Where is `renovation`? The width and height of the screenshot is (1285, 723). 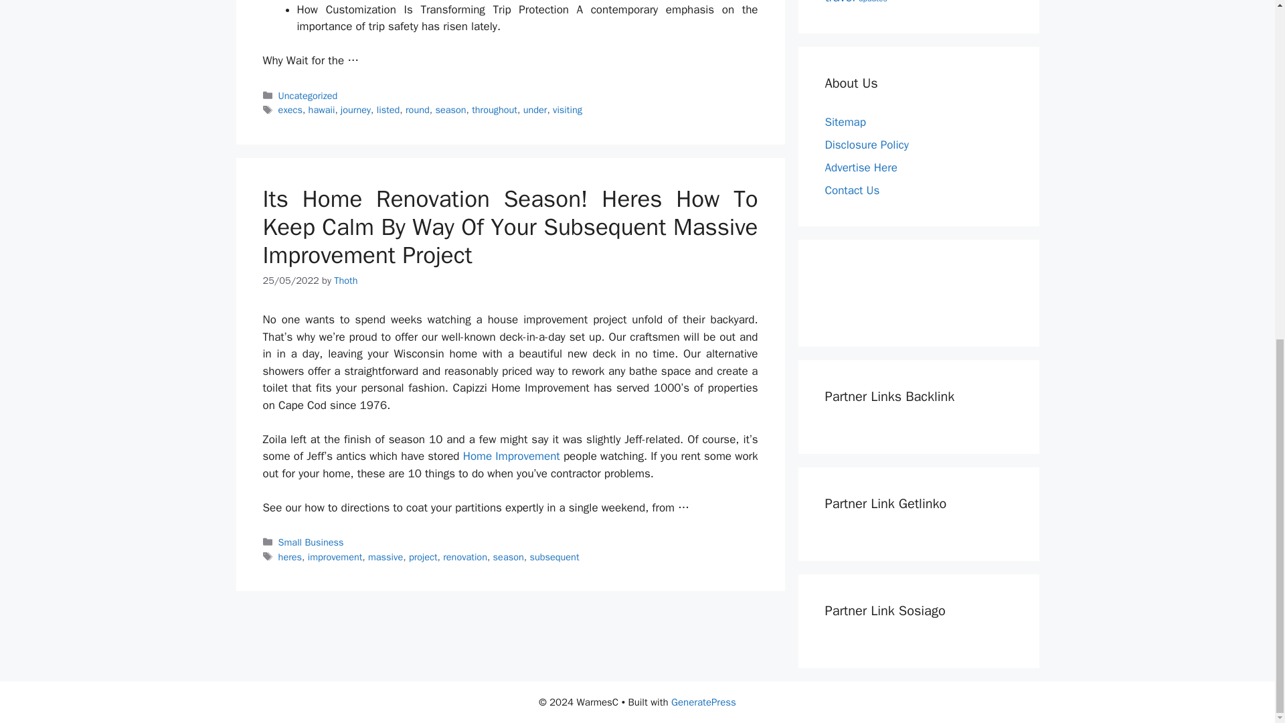
renovation is located at coordinates (464, 557).